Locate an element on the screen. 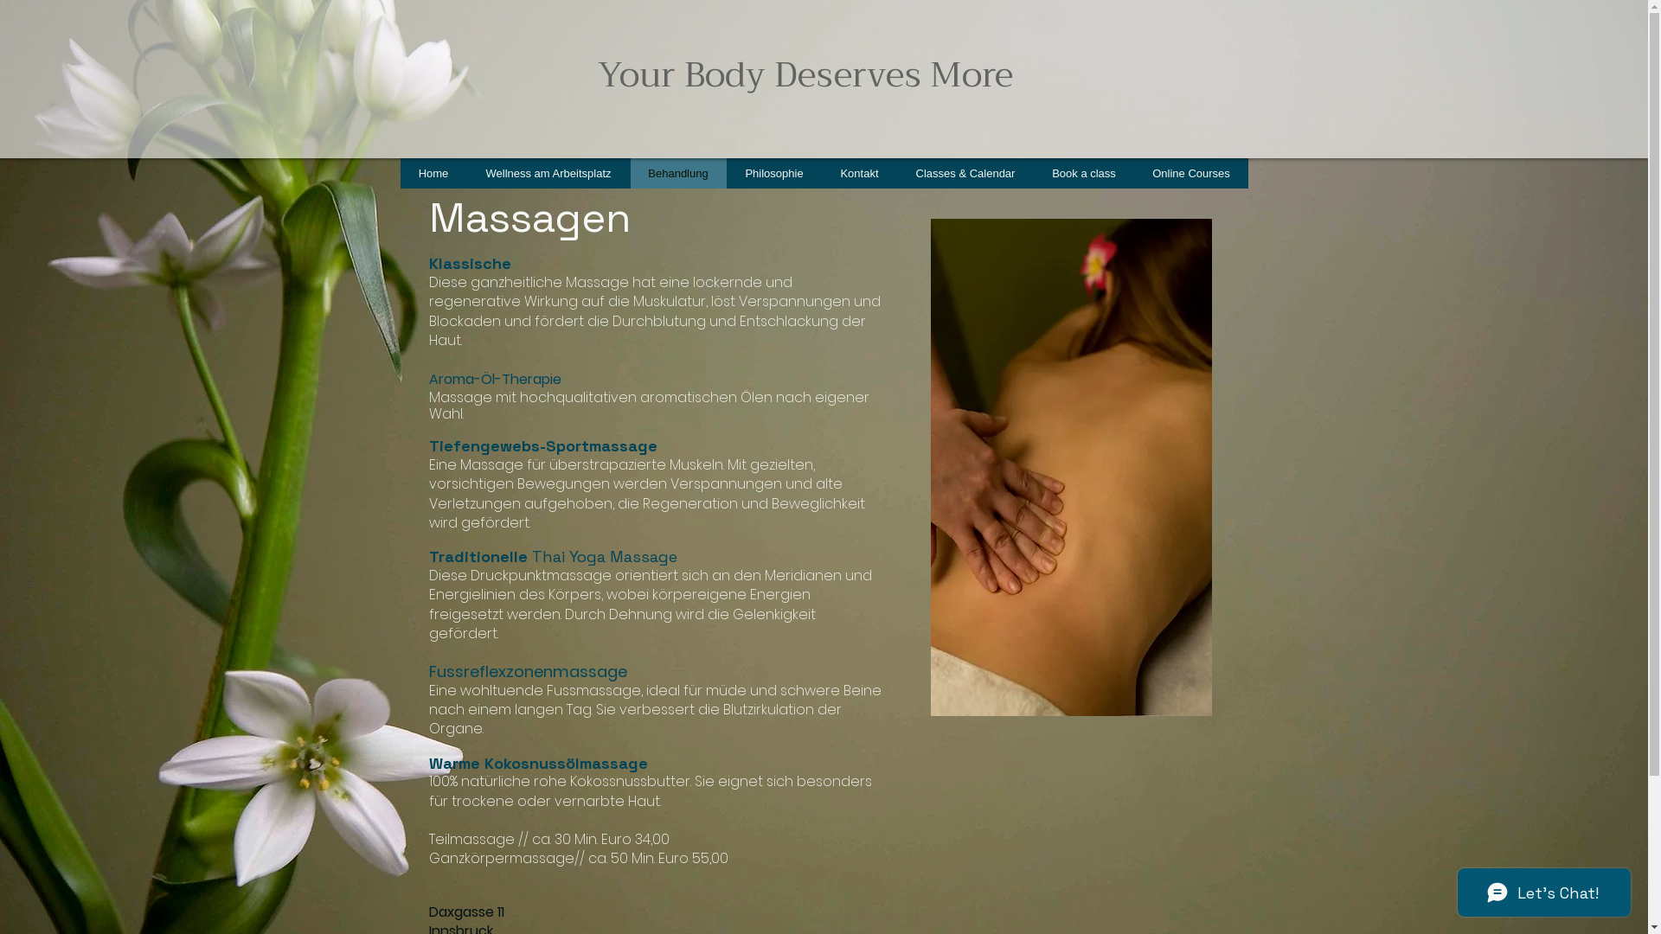  Kontakt is located at coordinates (860, 173).